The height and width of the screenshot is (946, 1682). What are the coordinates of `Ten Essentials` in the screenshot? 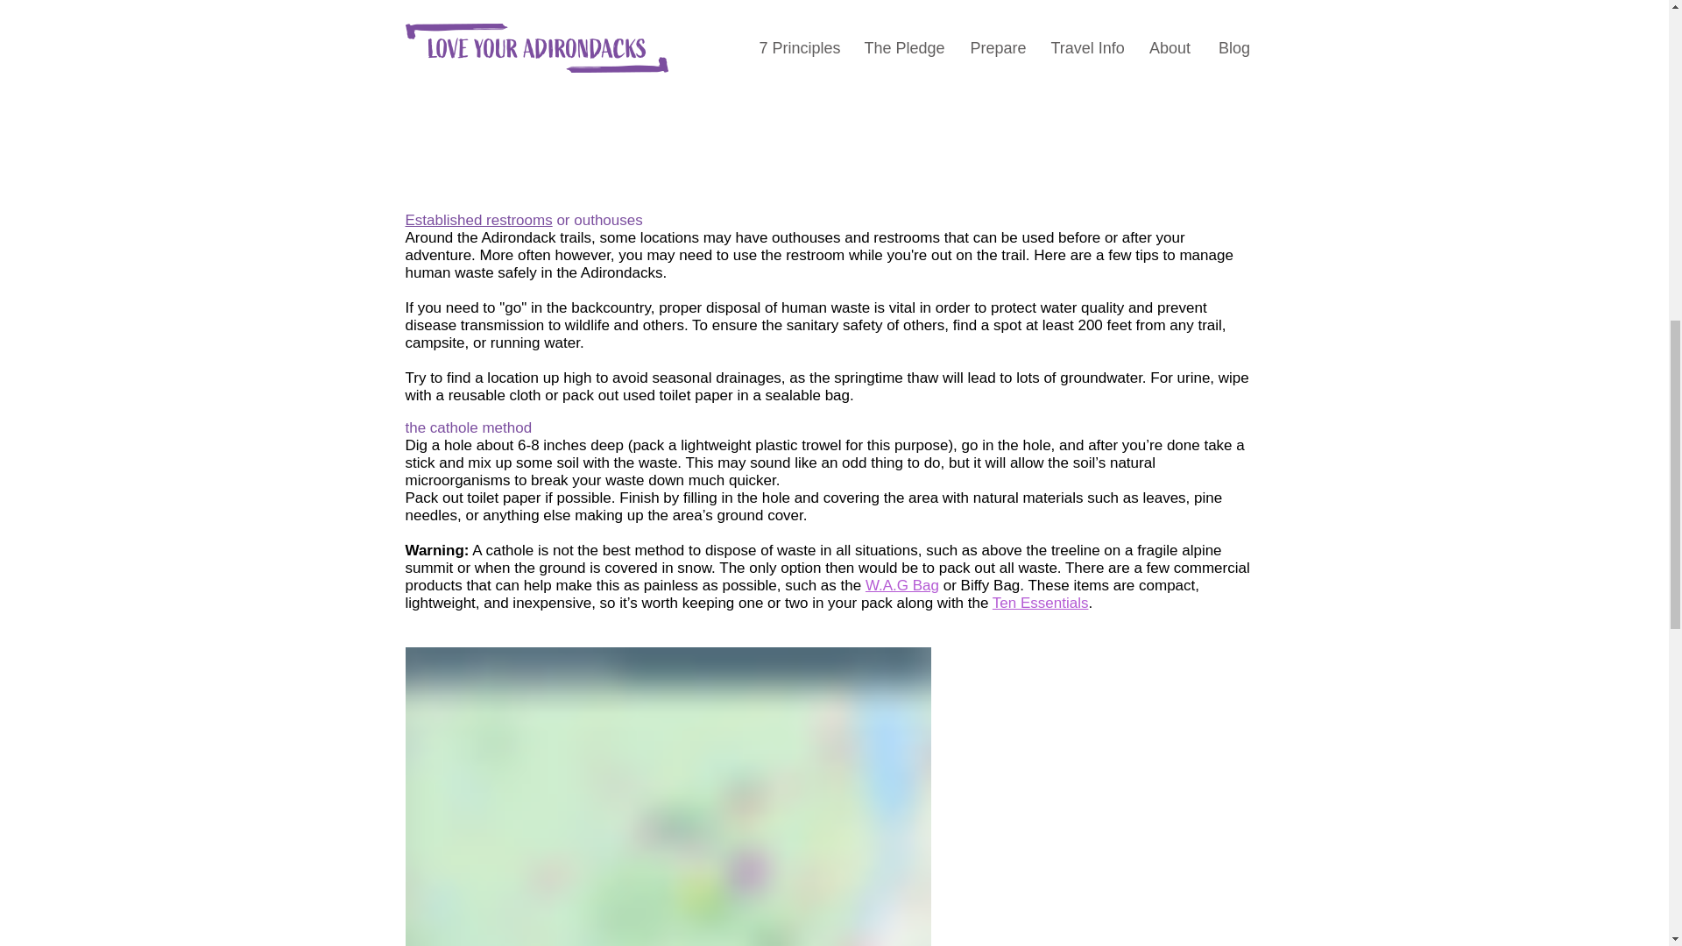 It's located at (1040, 603).